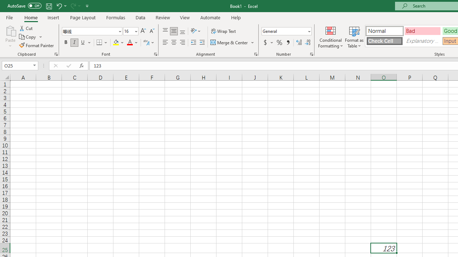 The image size is (458, 257). What do you see at coordinates (155, 54) in the screenshot?
I see `Format Cell Font` at bounding box center [155, 54].